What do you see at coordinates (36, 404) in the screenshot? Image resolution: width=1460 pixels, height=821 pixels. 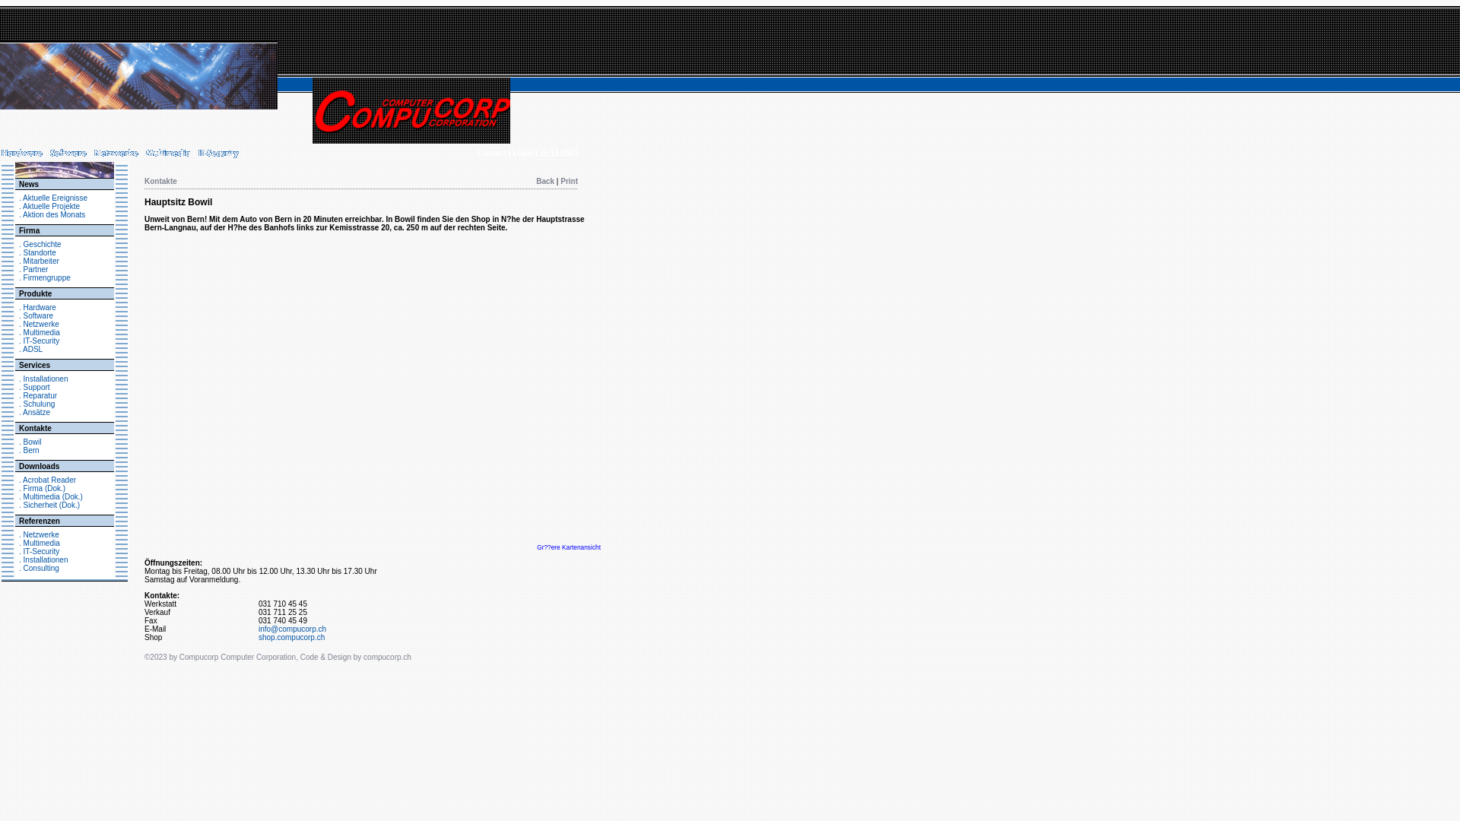 I see `. Schulung` at bounding box center [36, 404].